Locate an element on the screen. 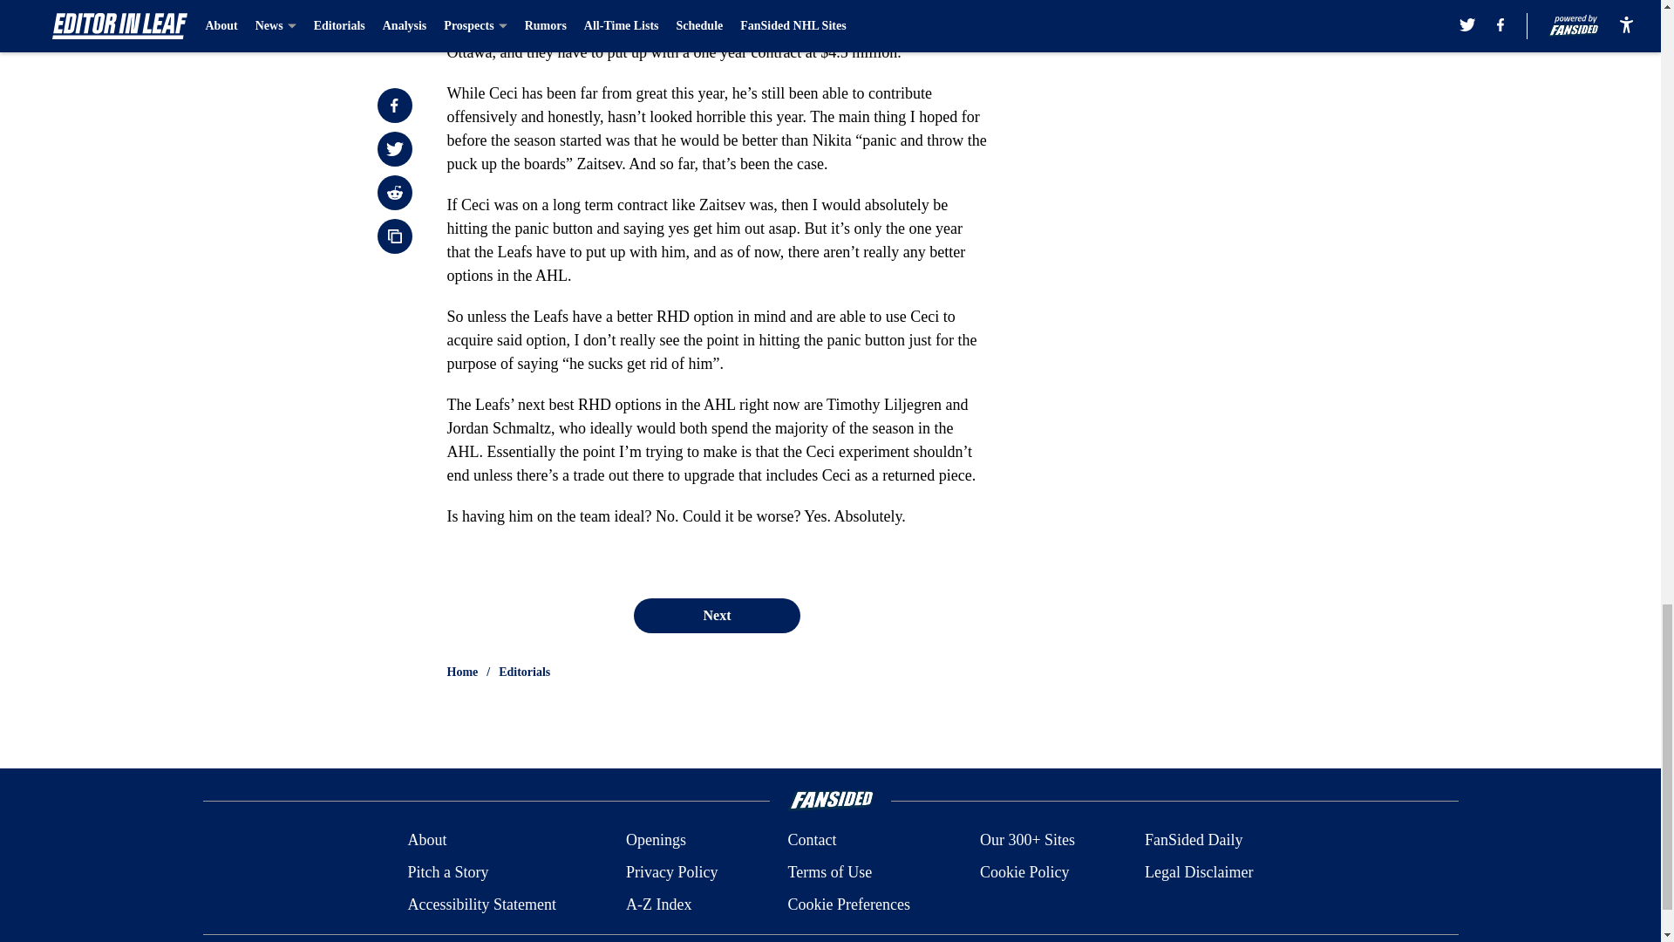 This screenshot has width=1674, height=942. Home is located at coordinates (462, 672).